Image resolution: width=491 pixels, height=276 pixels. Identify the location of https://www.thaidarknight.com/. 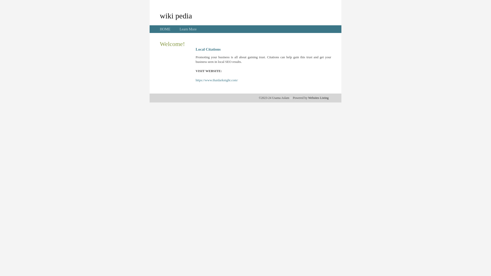
(217, 80).